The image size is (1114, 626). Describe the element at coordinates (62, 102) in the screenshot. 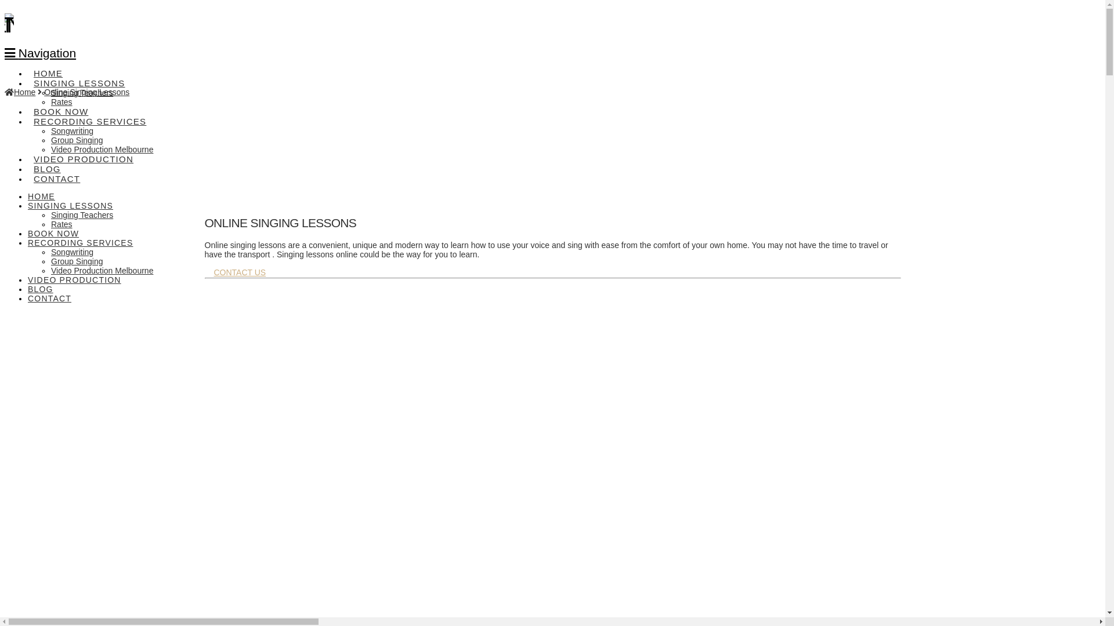

I see `Rates` at that location.